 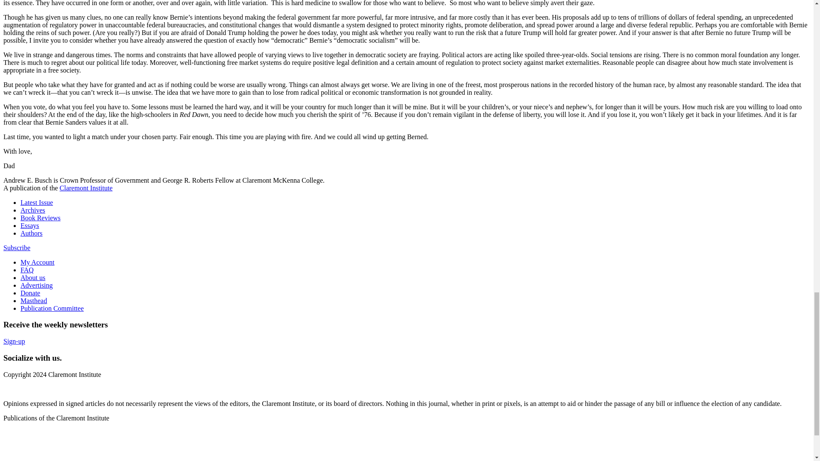 What do you see at coordinates (37, 202) in the screenshot?
I see `Latest Issue` at bounding box center [37, 202].